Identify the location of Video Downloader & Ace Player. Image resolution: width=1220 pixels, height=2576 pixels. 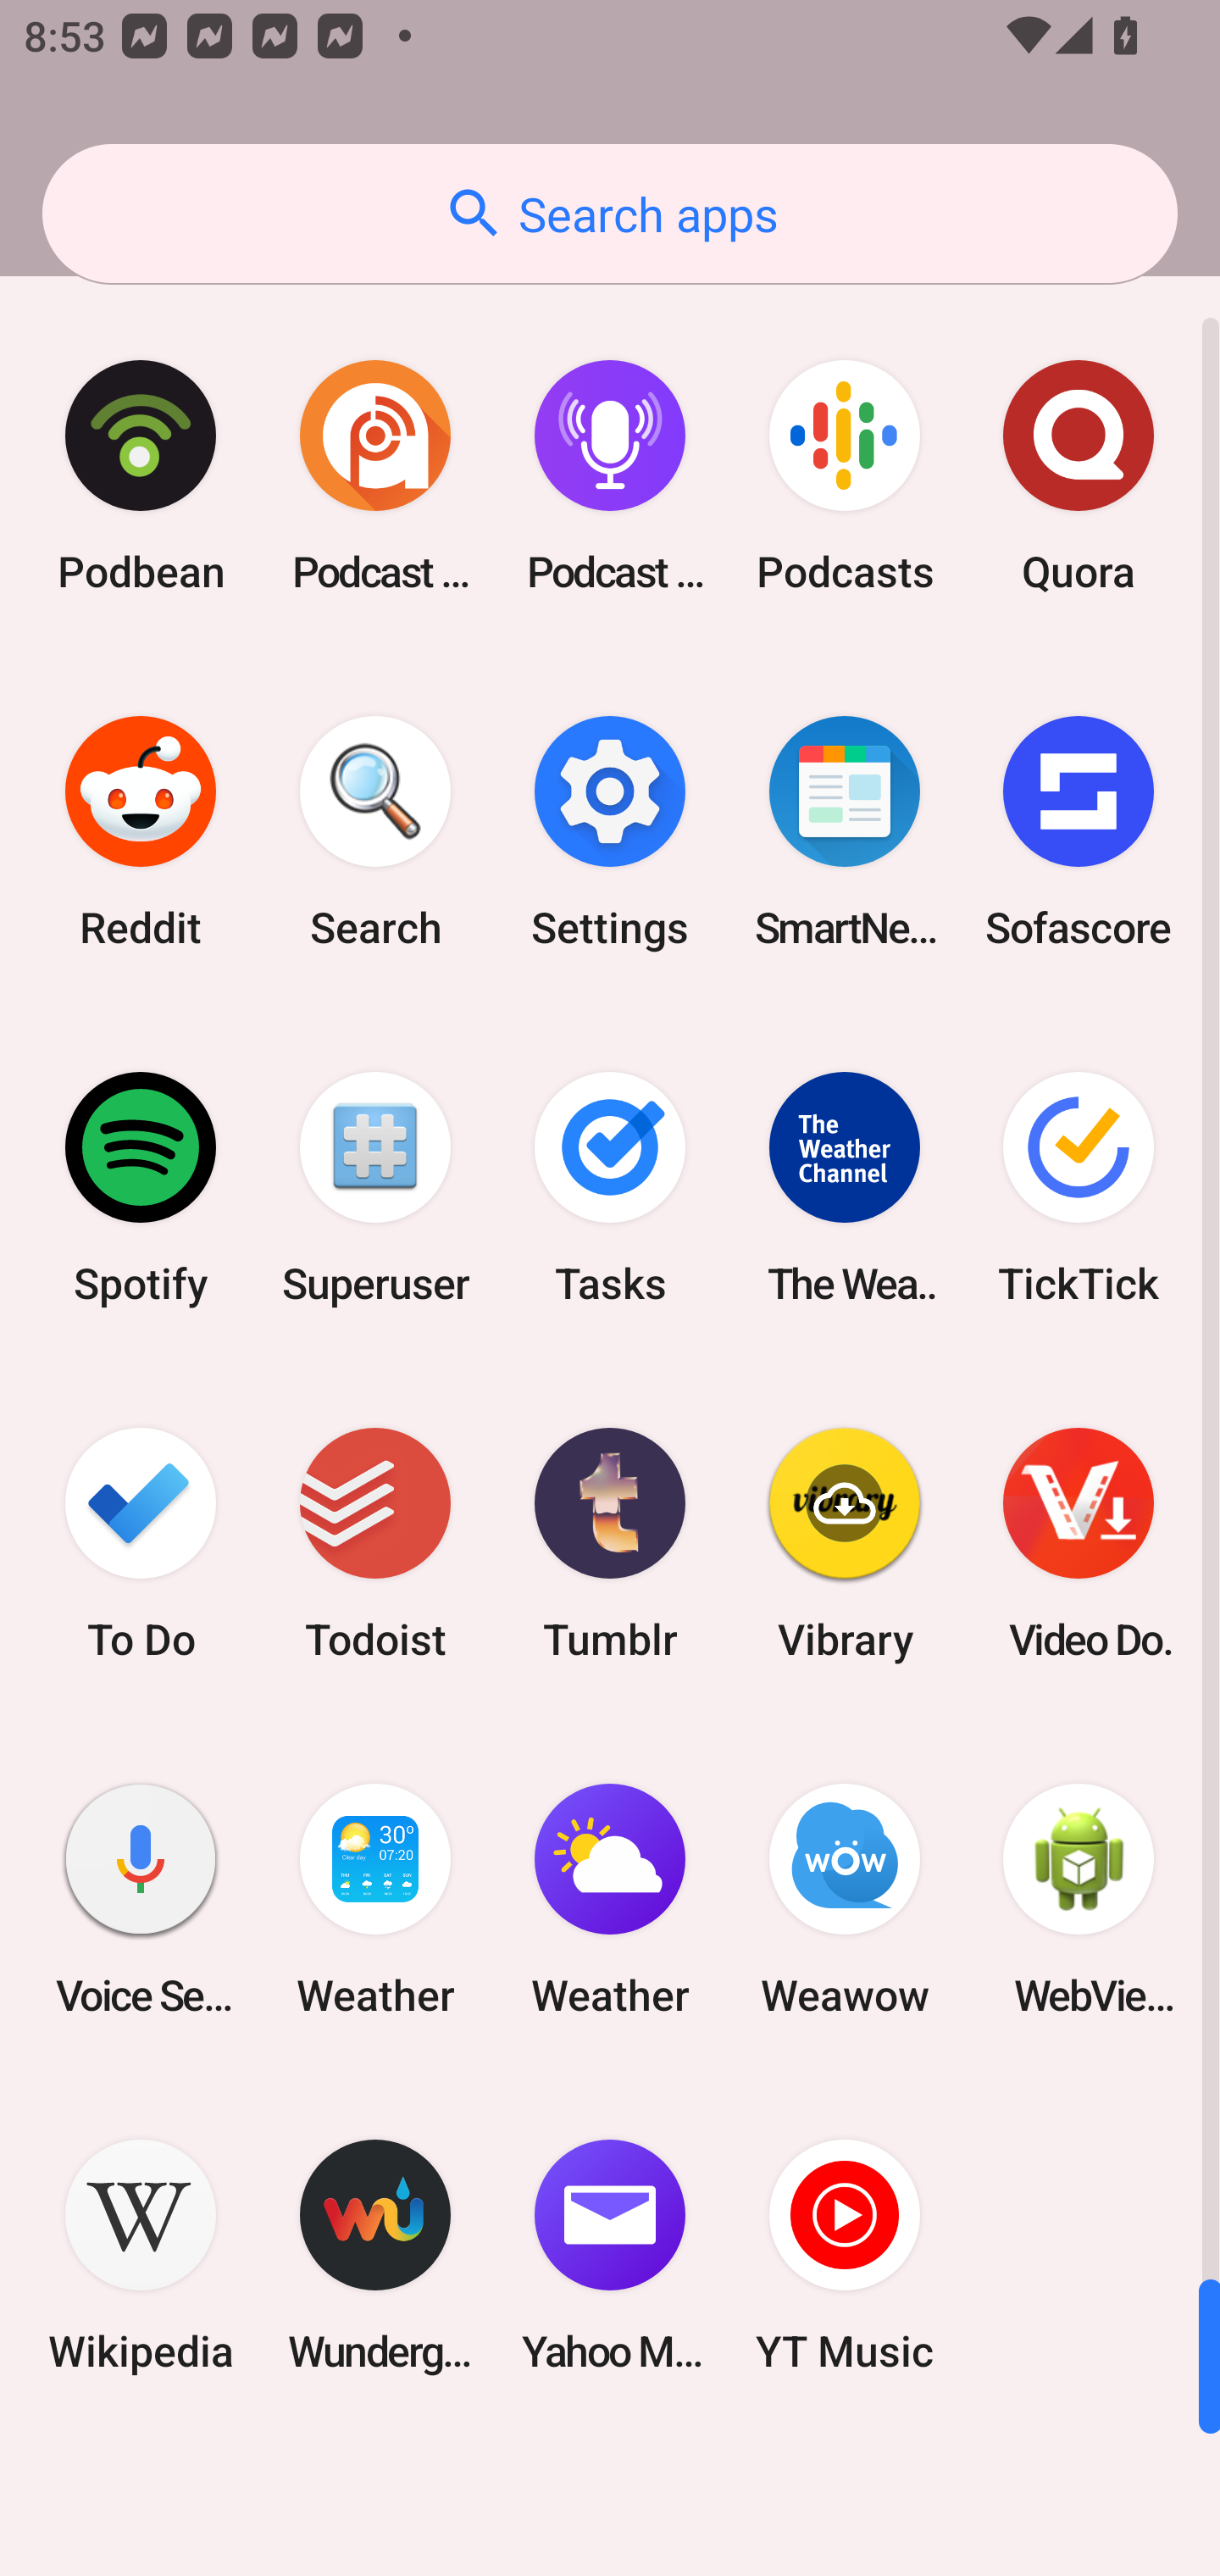
(1079, 1542).